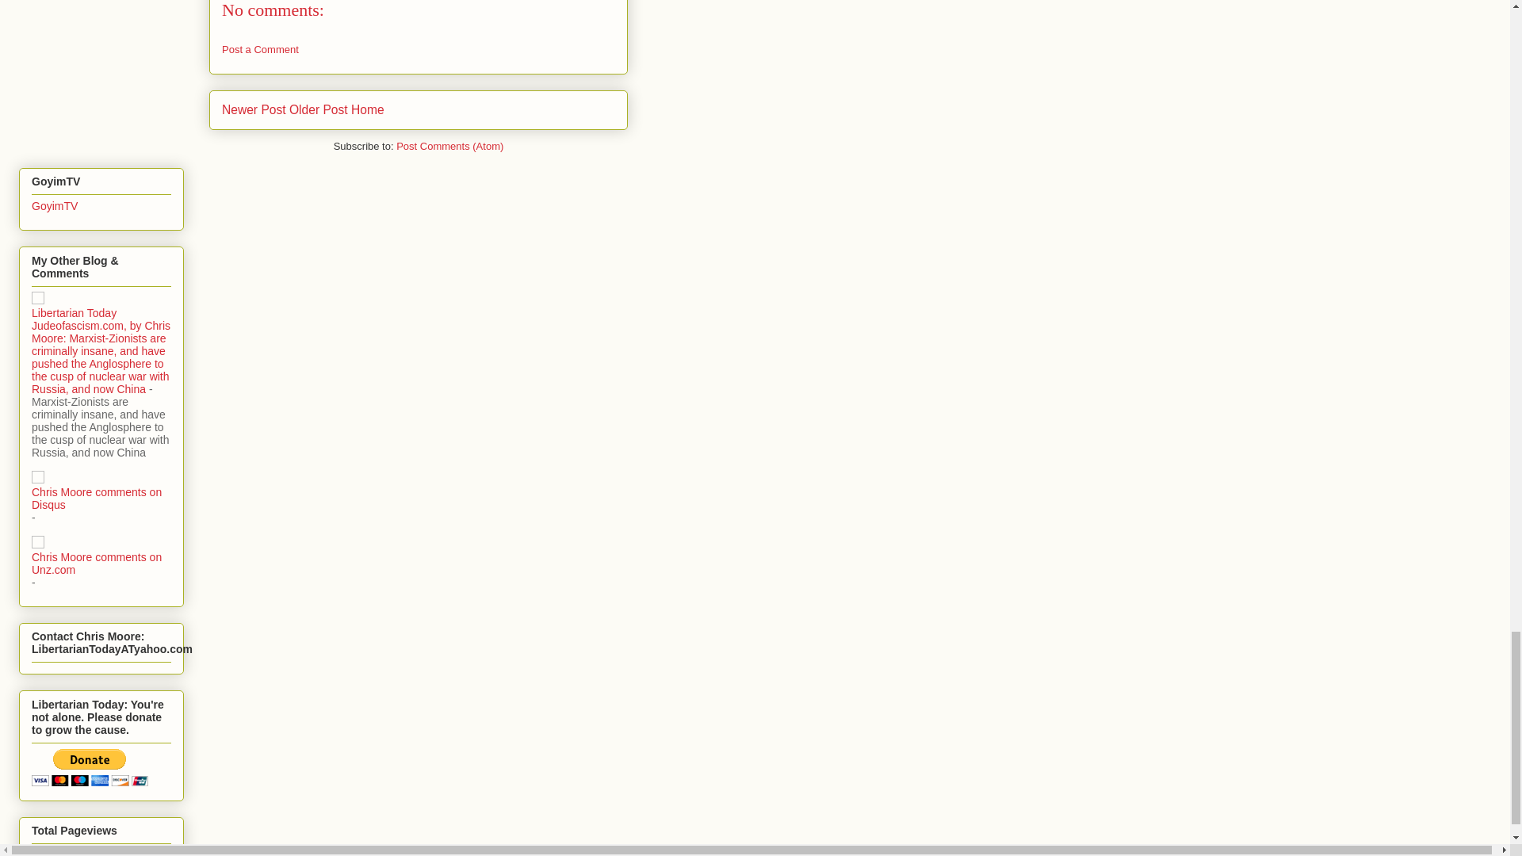  What do you see at coordinates (368, 109) in the screenshot?
I see `Home` at bounding box center [368, 109].